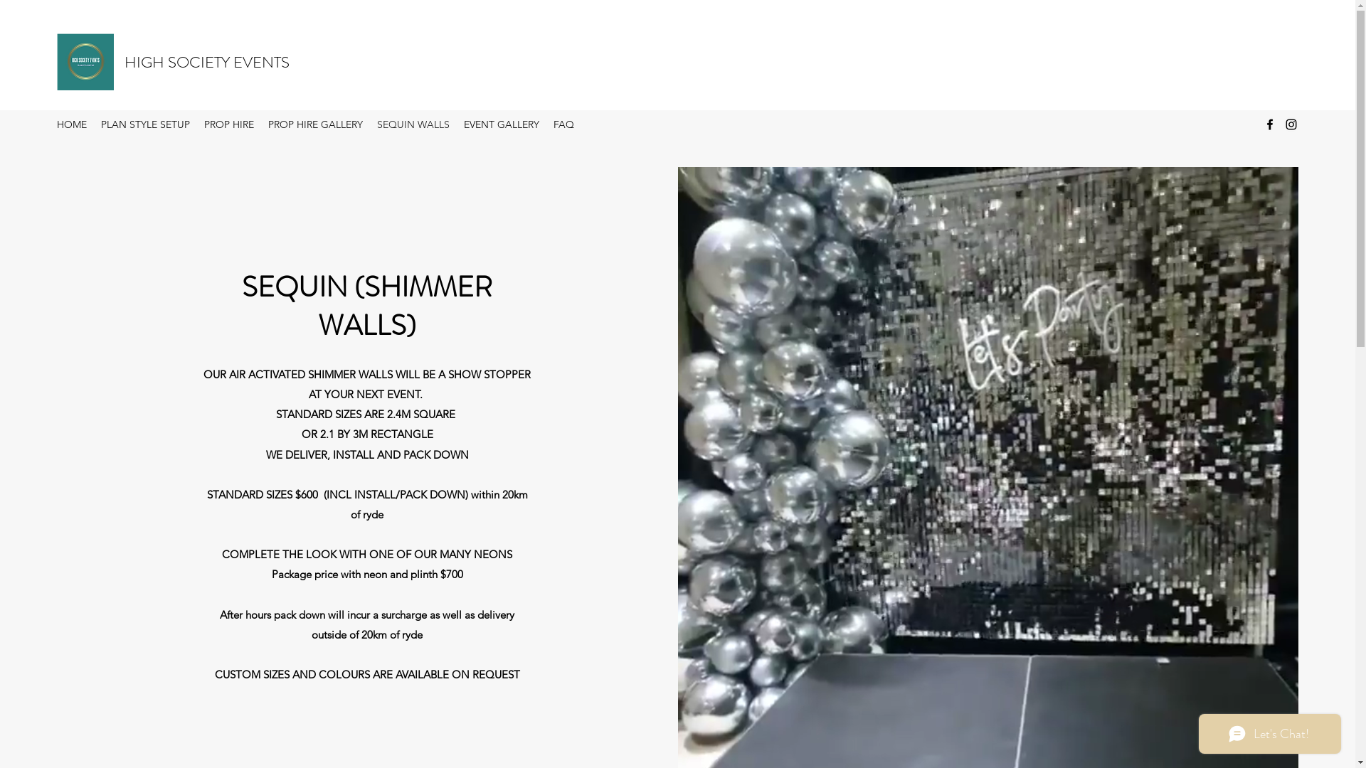 This screenshot has height=768, width=1366. What do you see at coordinates (145, 124) in the screenshot?
I see `PLAN STYLE SETUP` at bounding box center [145, 124].